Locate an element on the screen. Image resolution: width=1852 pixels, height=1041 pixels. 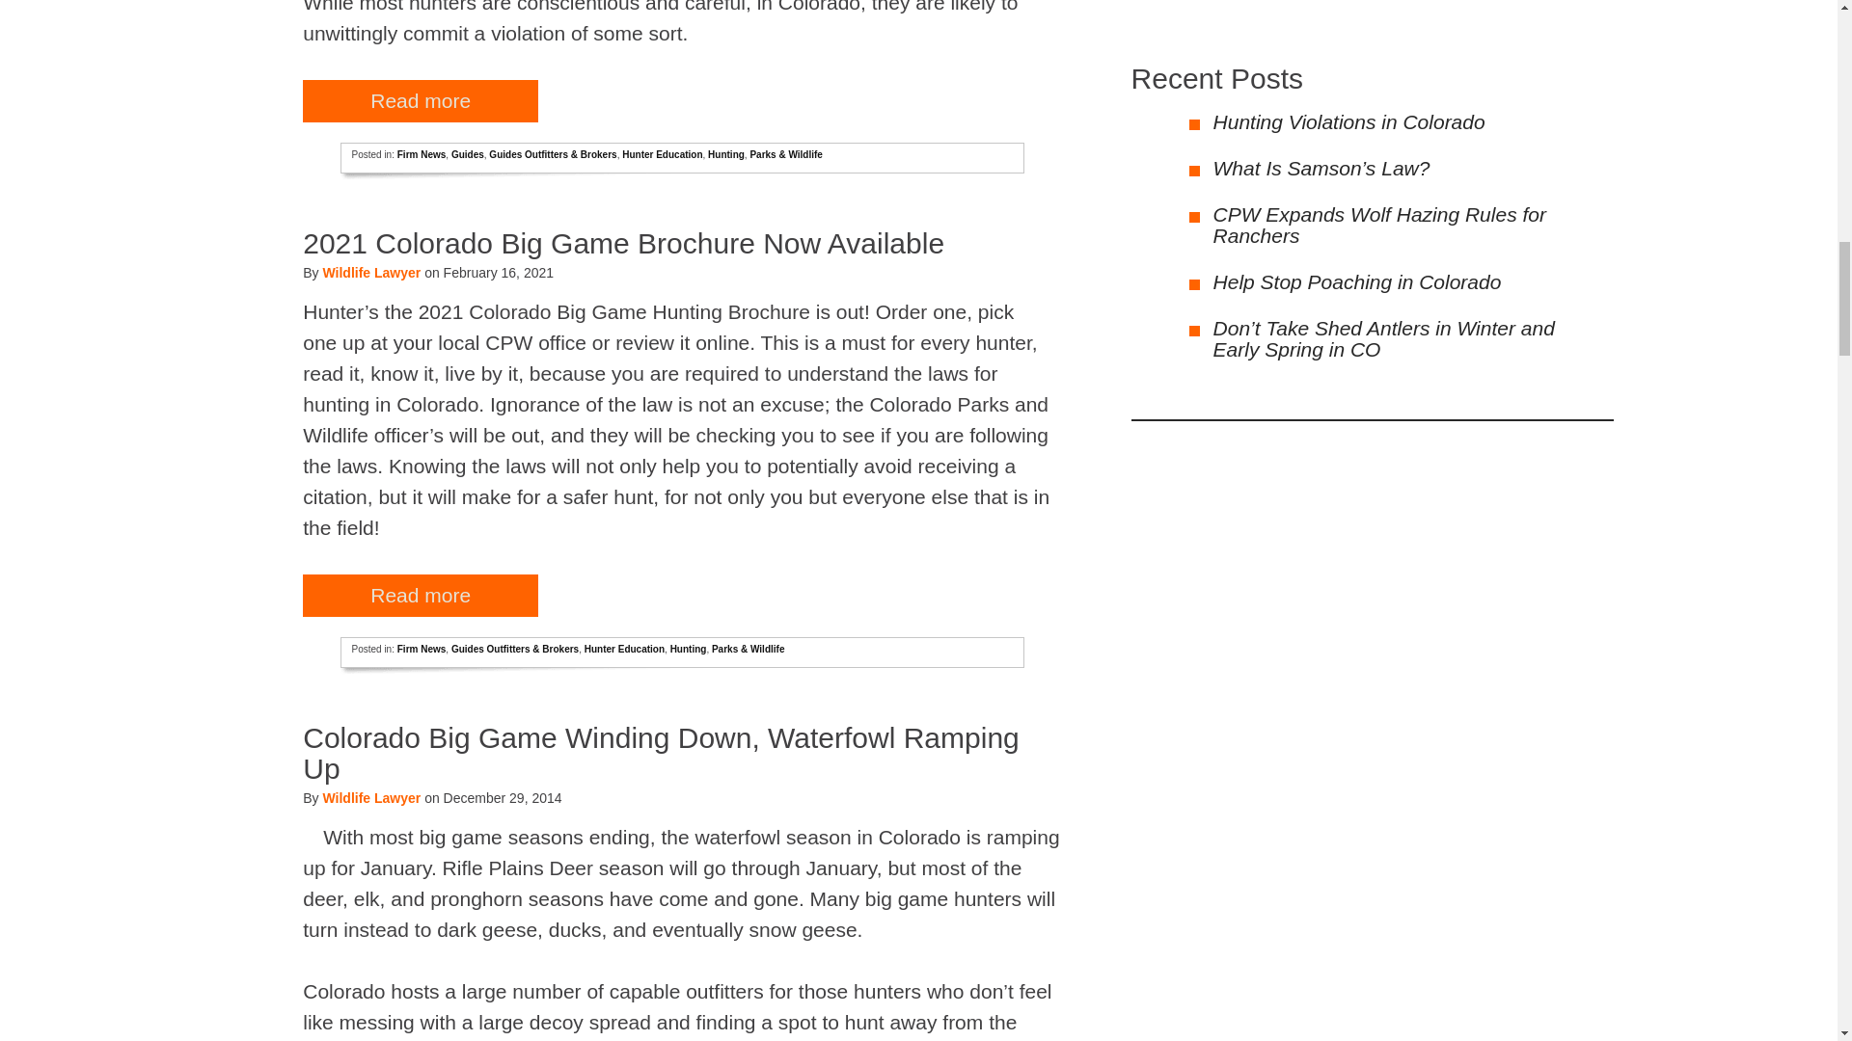
Read more is located at coordinates (421, 100).